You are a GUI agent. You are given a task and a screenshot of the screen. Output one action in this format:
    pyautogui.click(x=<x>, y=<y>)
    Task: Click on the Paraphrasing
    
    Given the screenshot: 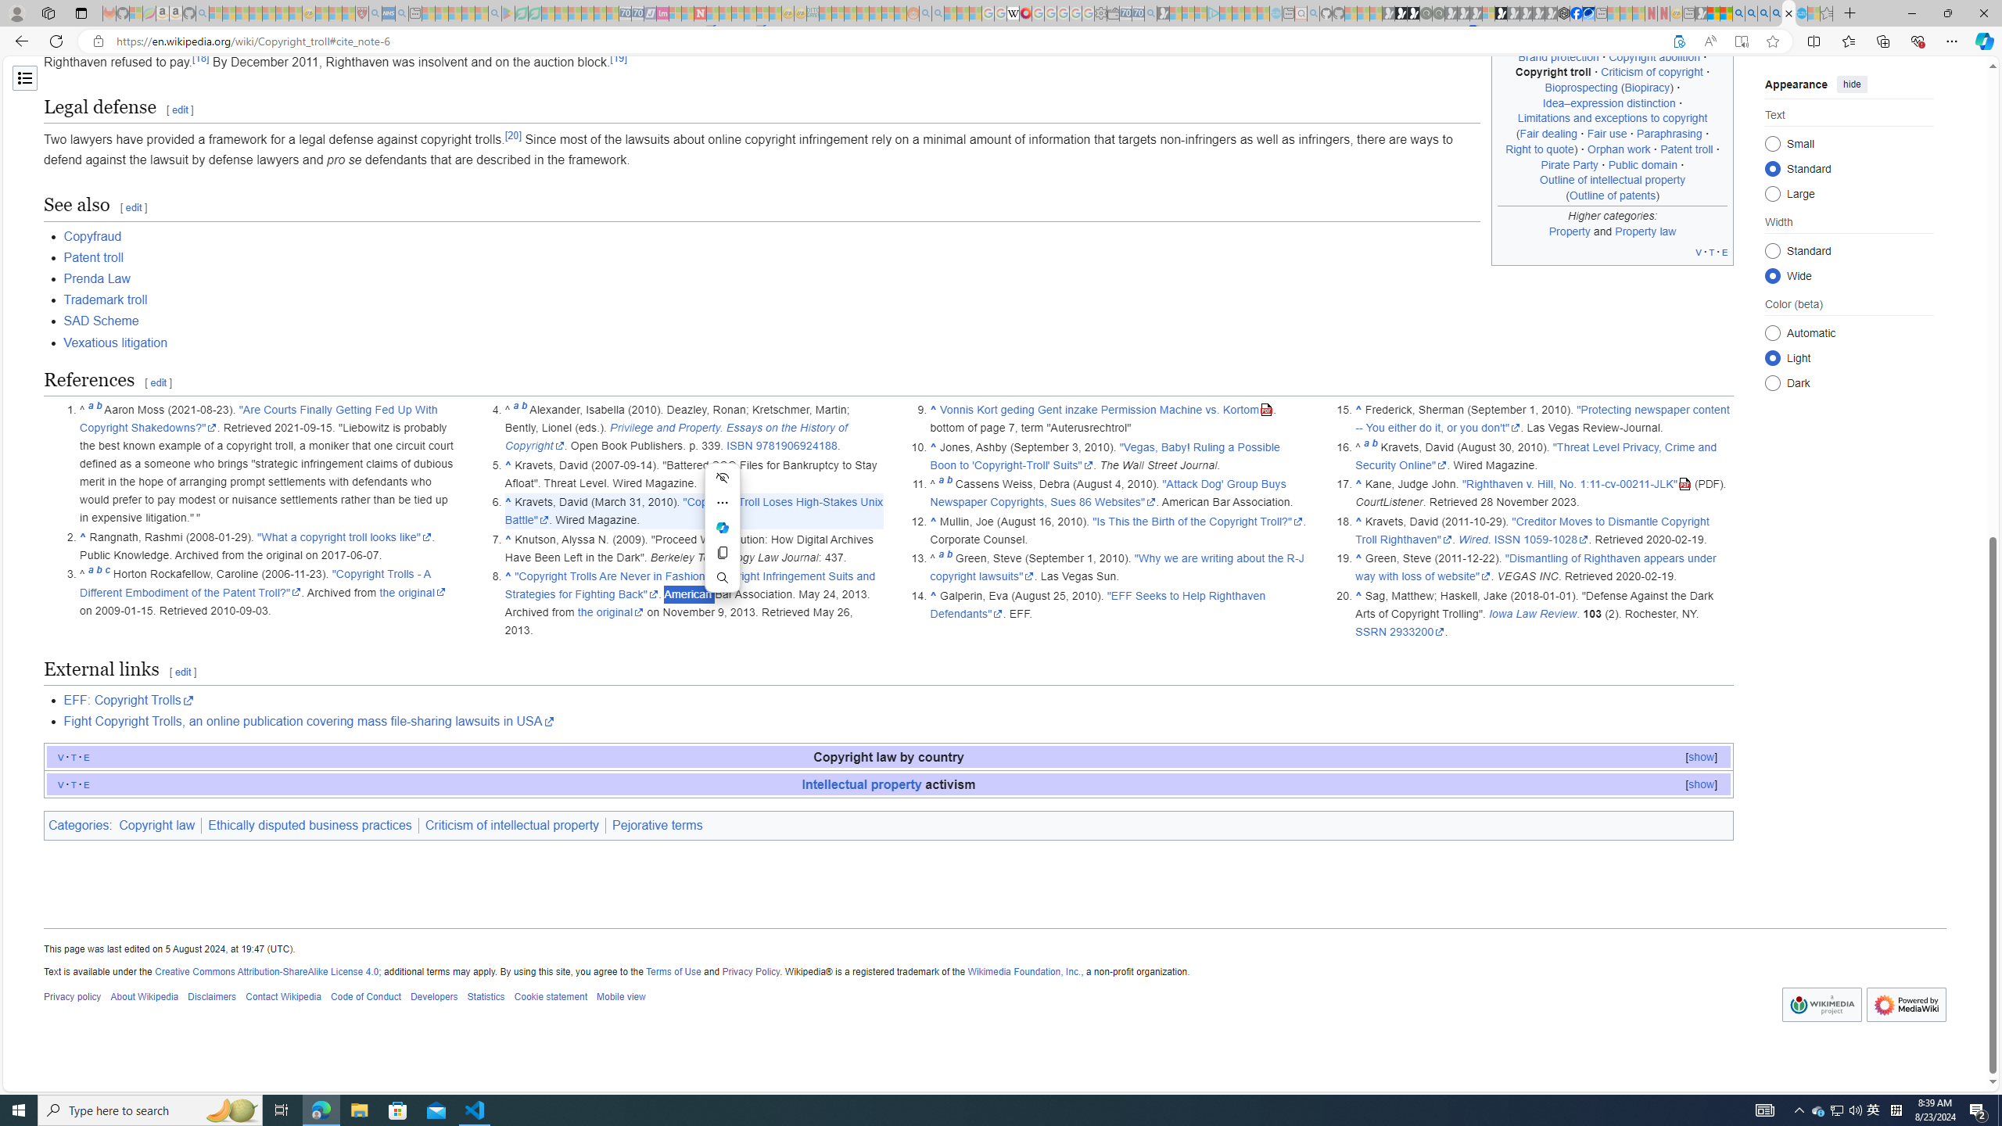 What is the action you would take?
    pyautogui.click(x=1670, y=134)
    